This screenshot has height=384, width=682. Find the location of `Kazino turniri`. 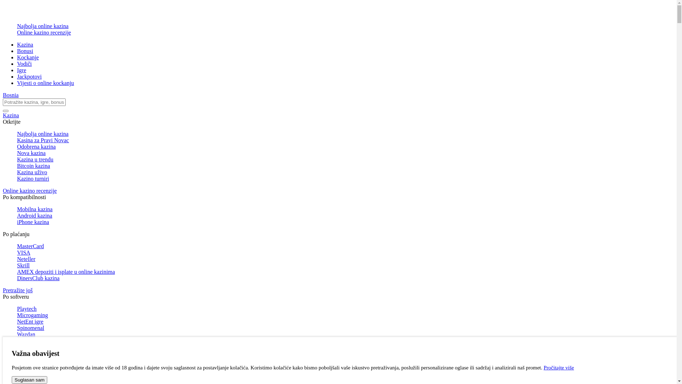

Kazino turniri is located at coordinates (345, 179).